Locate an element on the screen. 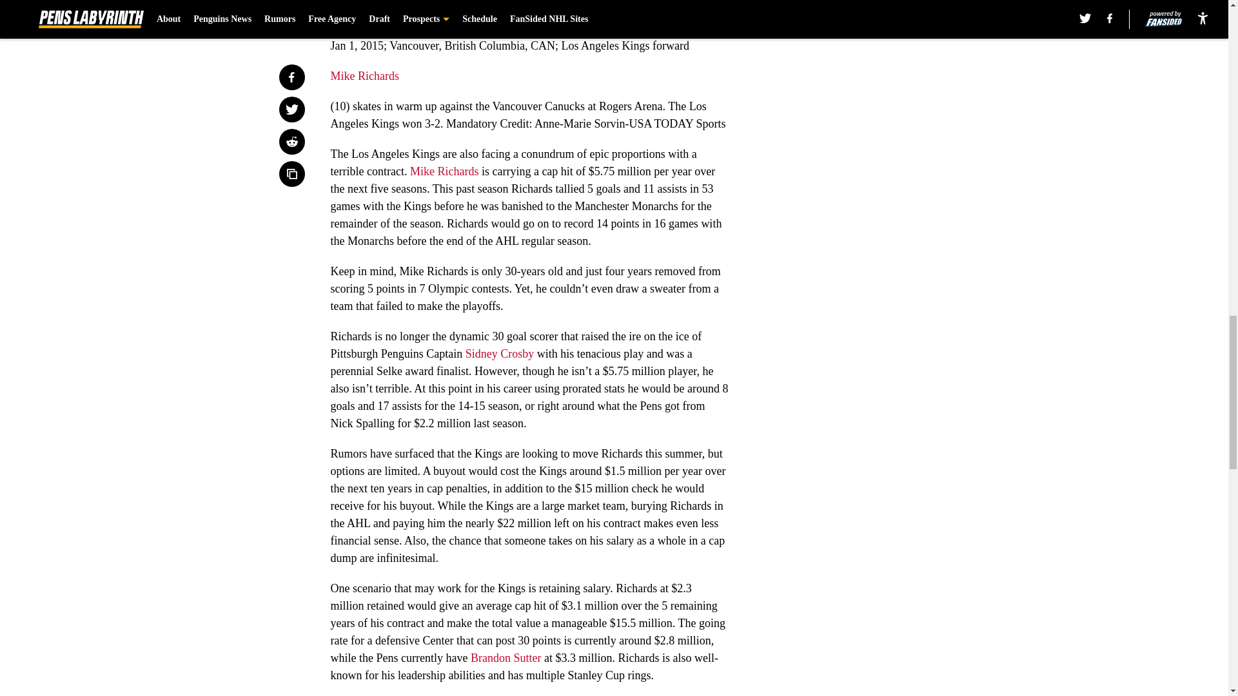 This screenshot has width=1238, height=696. Mike Richards is located at coordinates (444, 171).